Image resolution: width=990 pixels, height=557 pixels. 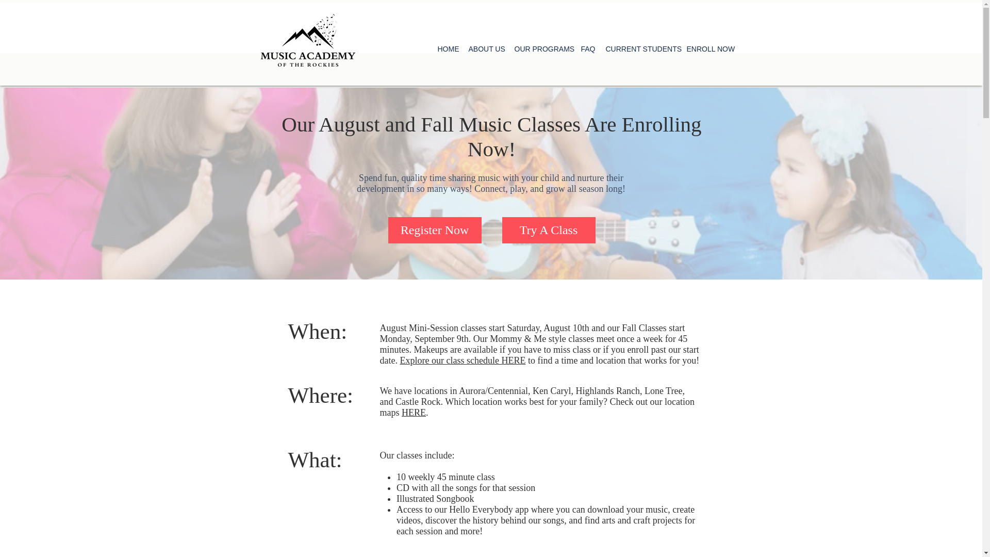 I want to click on HOME, so click(x=448, y=48).